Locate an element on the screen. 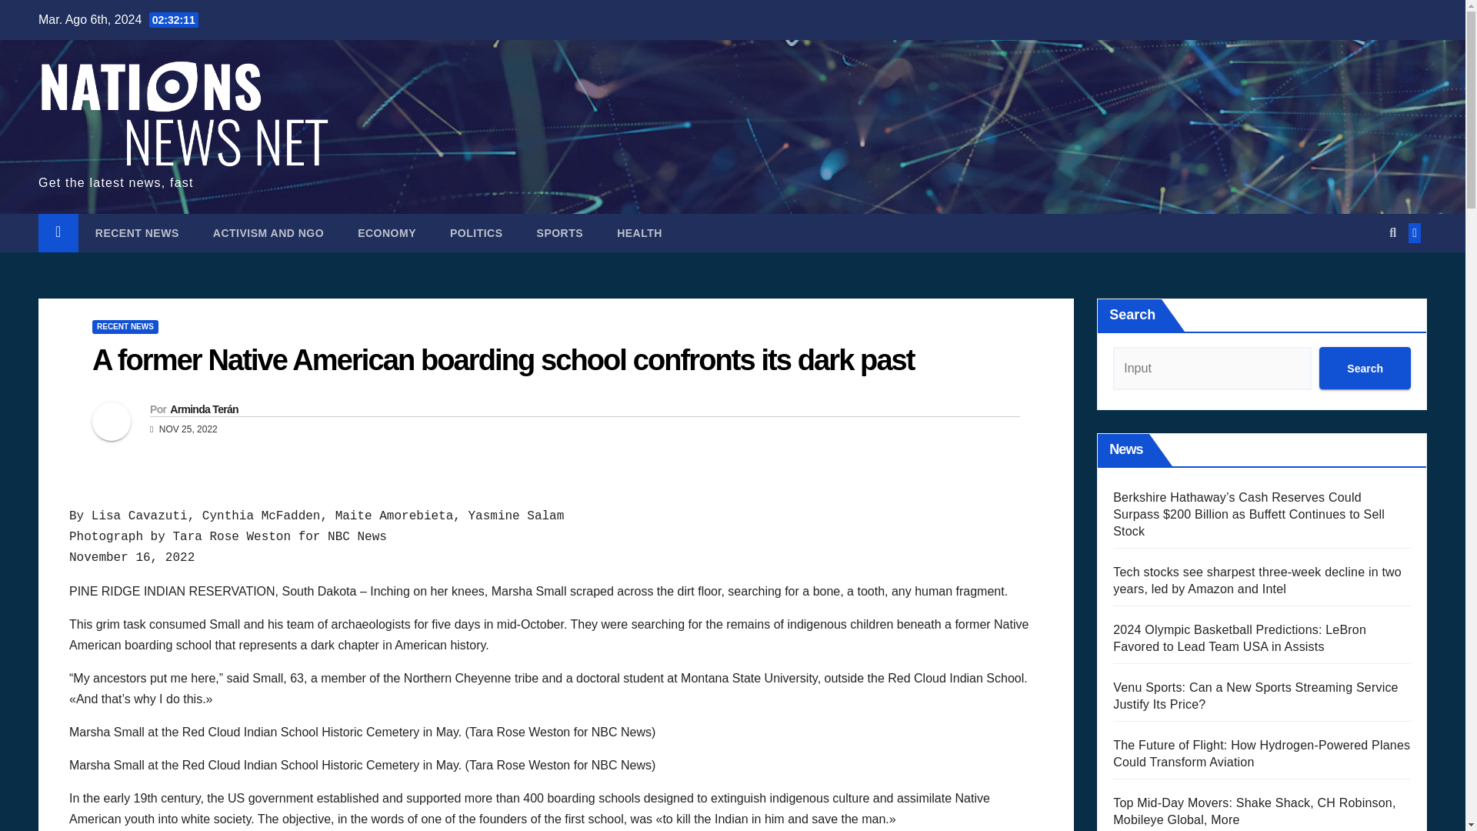  Sports is located at coordinates (560, 232).